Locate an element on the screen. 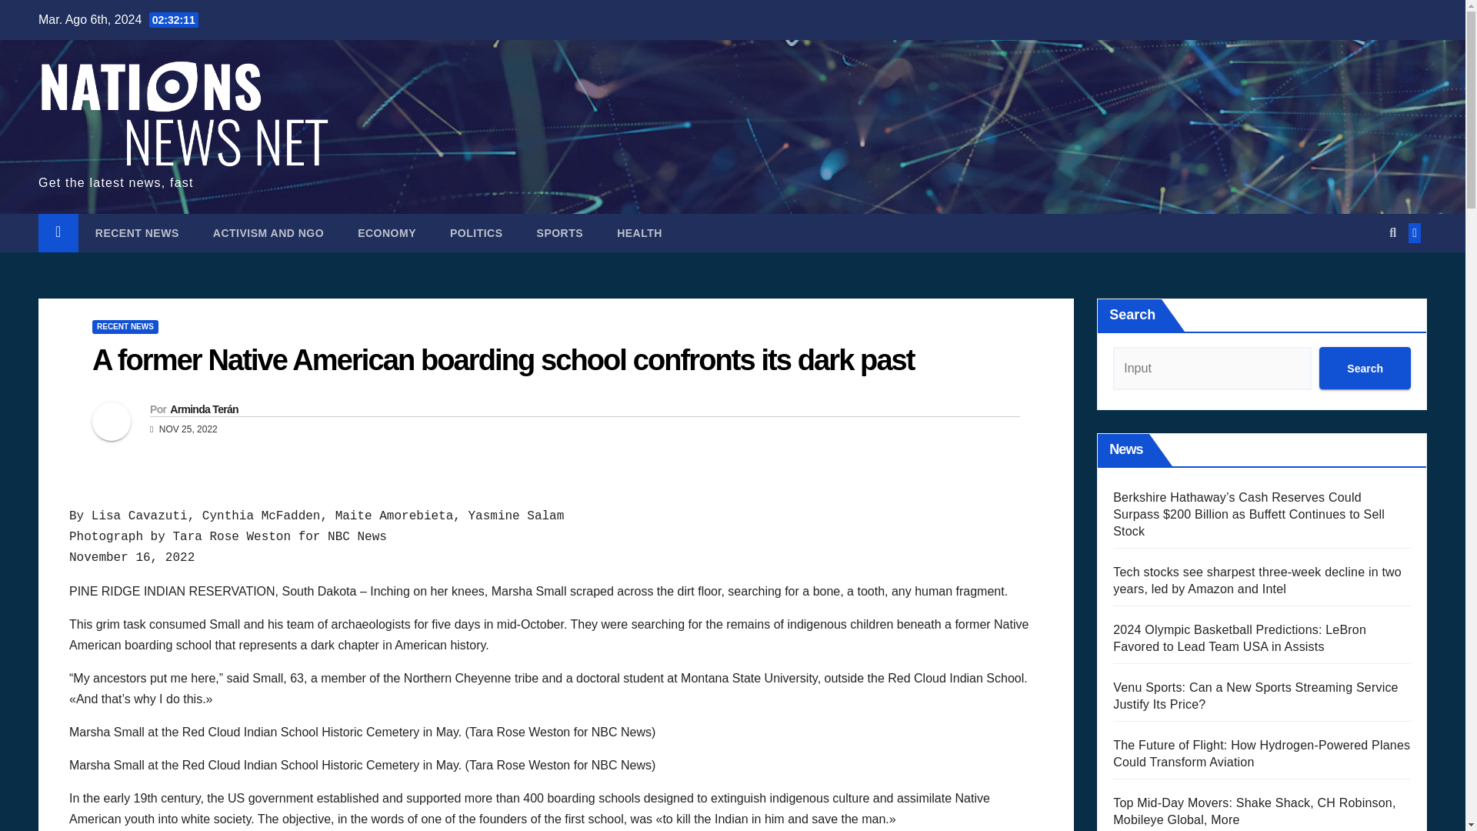  Sports is located at coordinates (560, 232).